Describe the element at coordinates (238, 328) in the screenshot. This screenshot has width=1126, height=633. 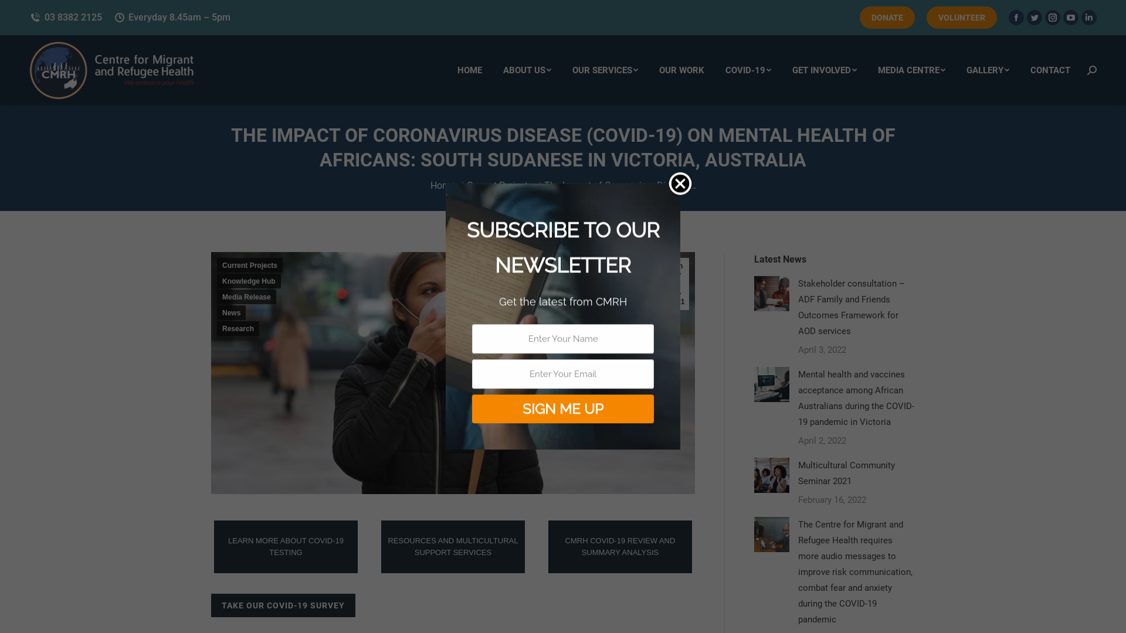
I see `Research` at that location.